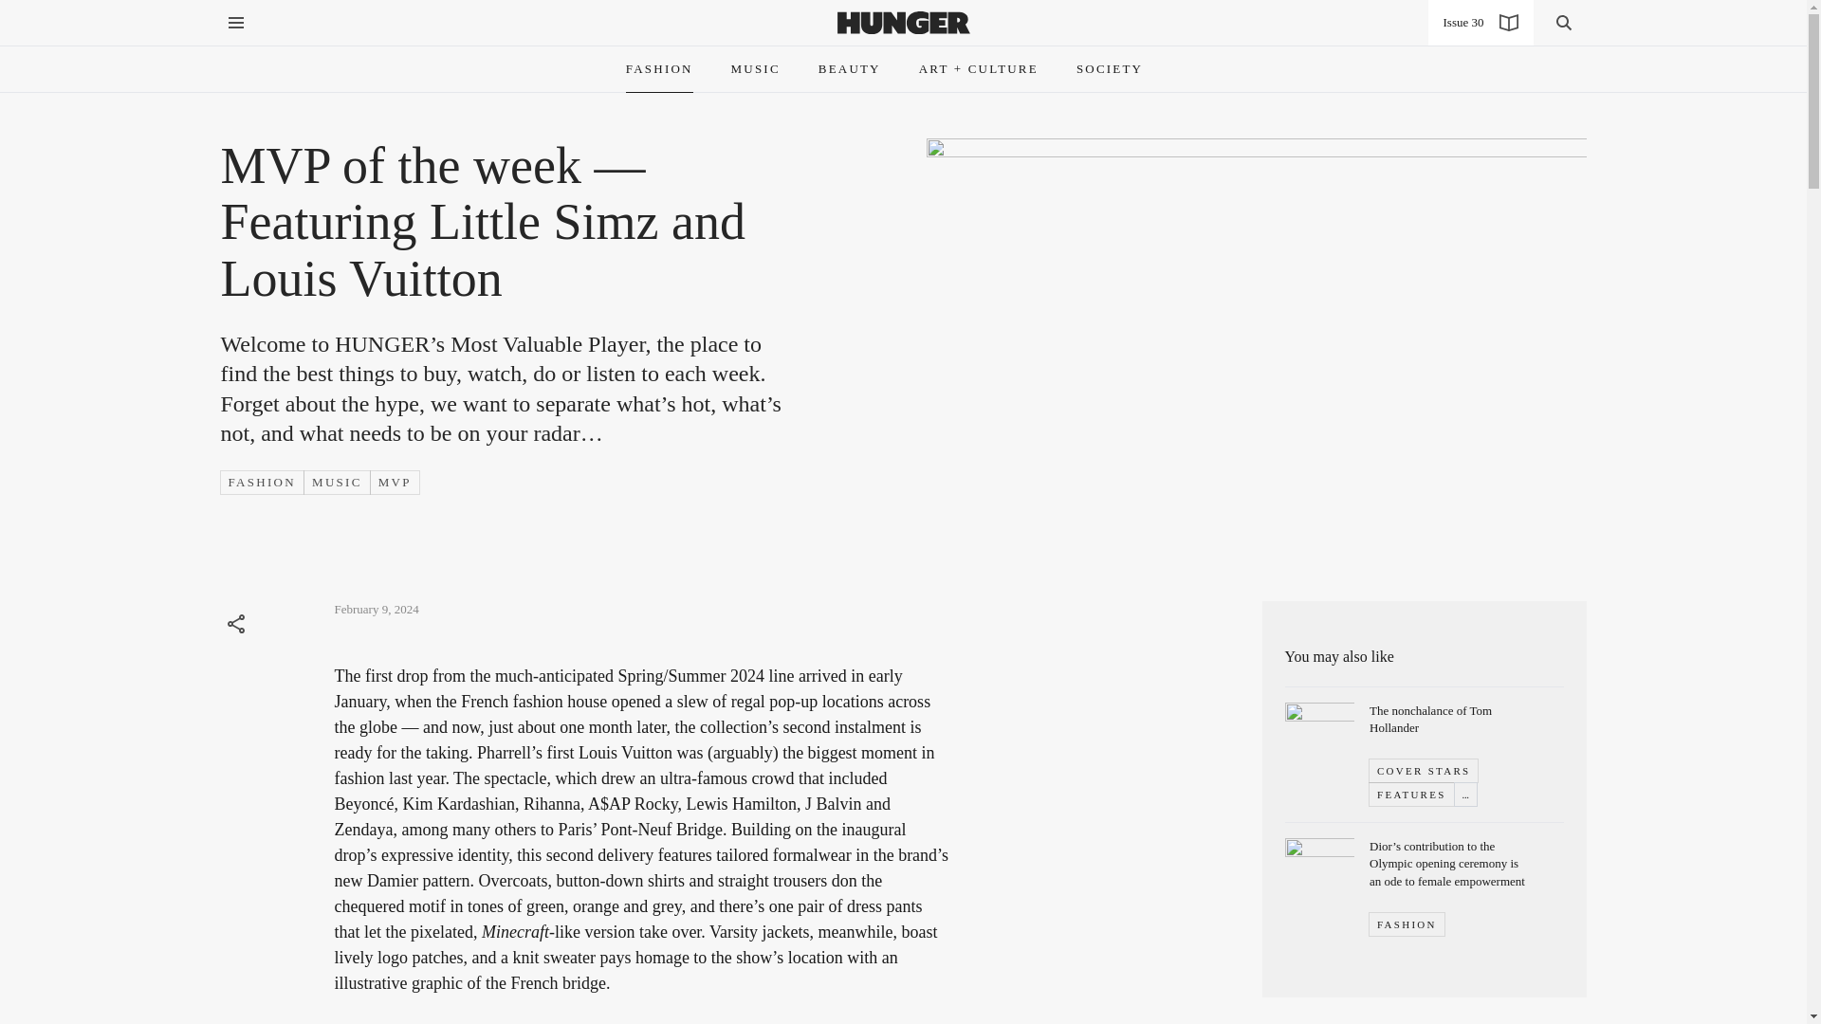  I want to click on SOCIETY, so click(1110, 68).